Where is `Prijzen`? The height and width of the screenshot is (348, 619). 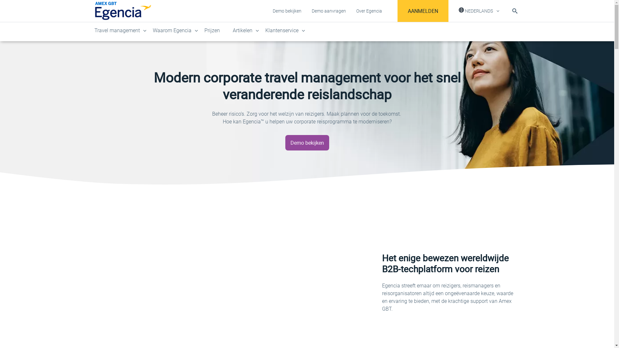
Prijzen is located at coordinates (212, 31).